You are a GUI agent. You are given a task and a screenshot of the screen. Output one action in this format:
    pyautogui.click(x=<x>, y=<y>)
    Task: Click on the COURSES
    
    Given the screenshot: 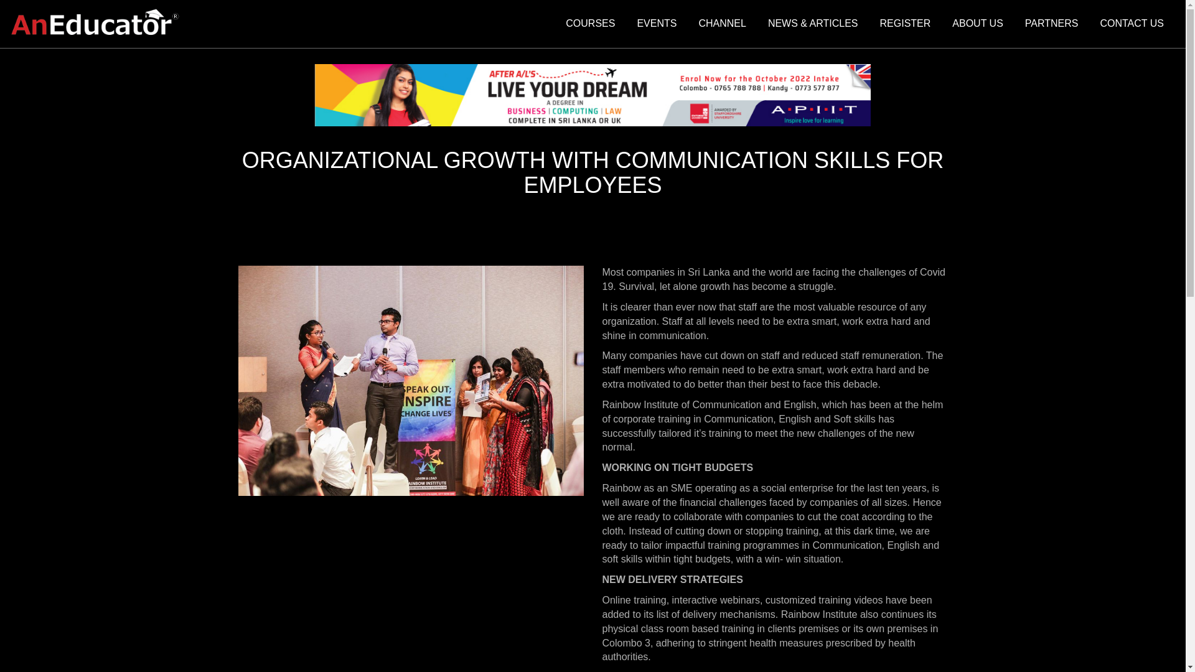 What is the action you would take?
    pyautogui.click(x=590, y=24)
    